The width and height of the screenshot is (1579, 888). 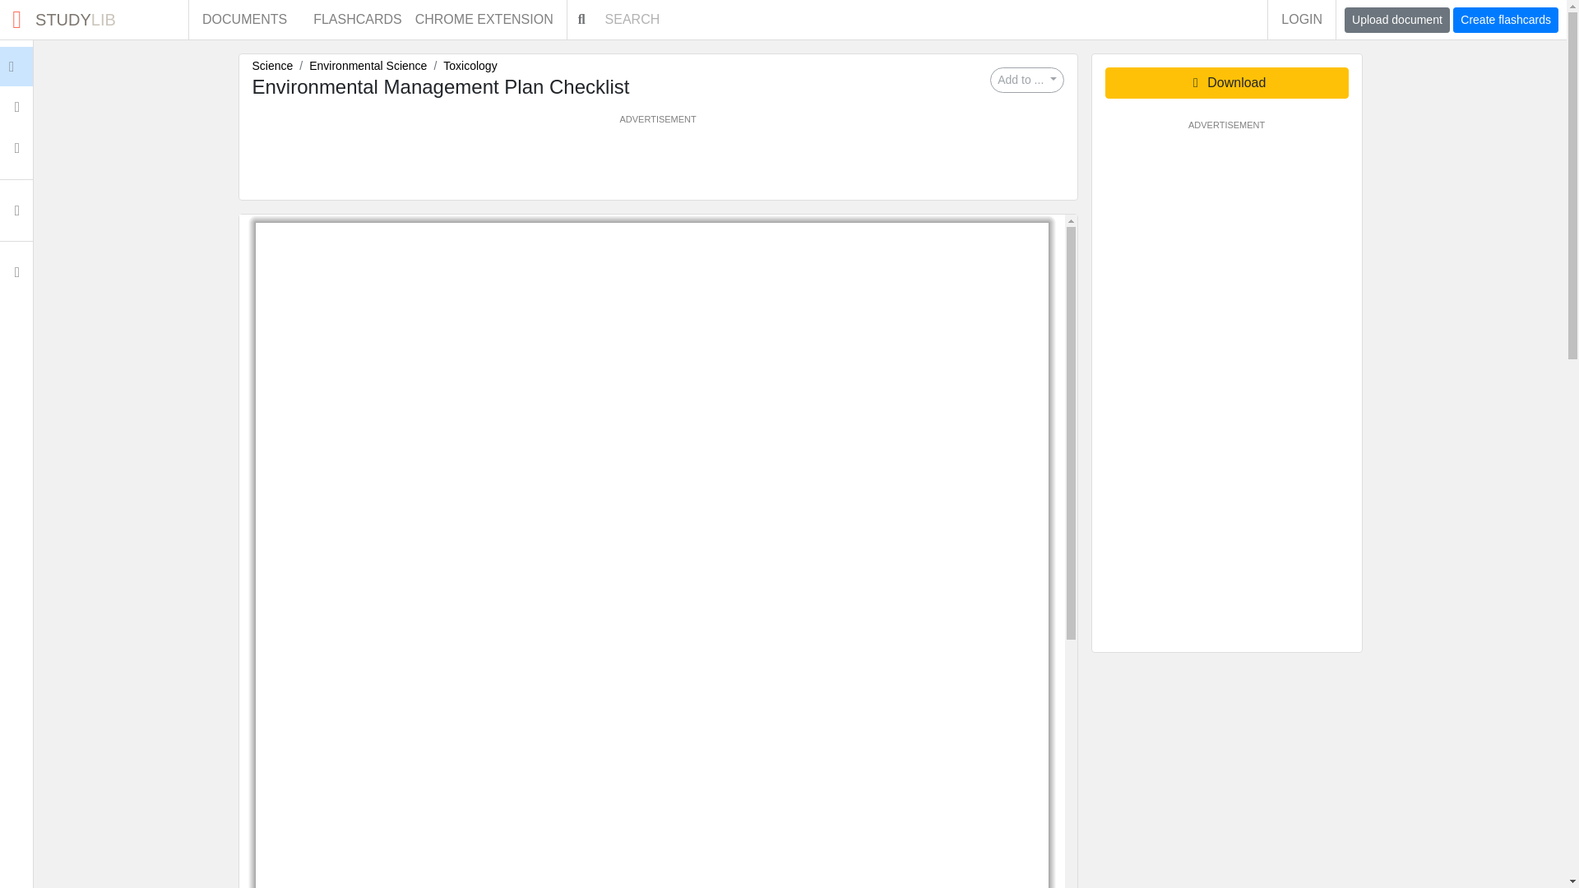 I want to click on DOCUMENTS, so click(x=94, y=20).